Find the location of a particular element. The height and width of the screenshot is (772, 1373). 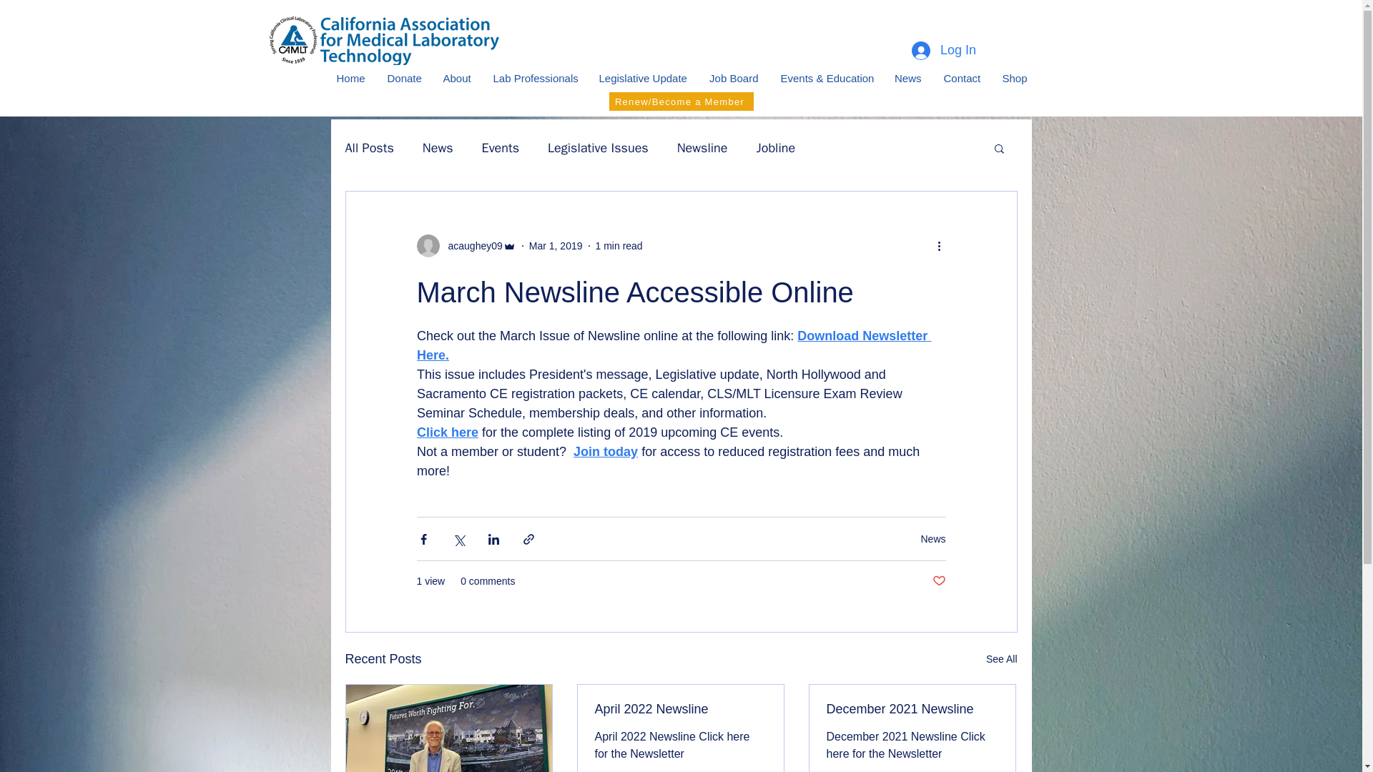

Lab Professionals is located at coordinates (534, 79).